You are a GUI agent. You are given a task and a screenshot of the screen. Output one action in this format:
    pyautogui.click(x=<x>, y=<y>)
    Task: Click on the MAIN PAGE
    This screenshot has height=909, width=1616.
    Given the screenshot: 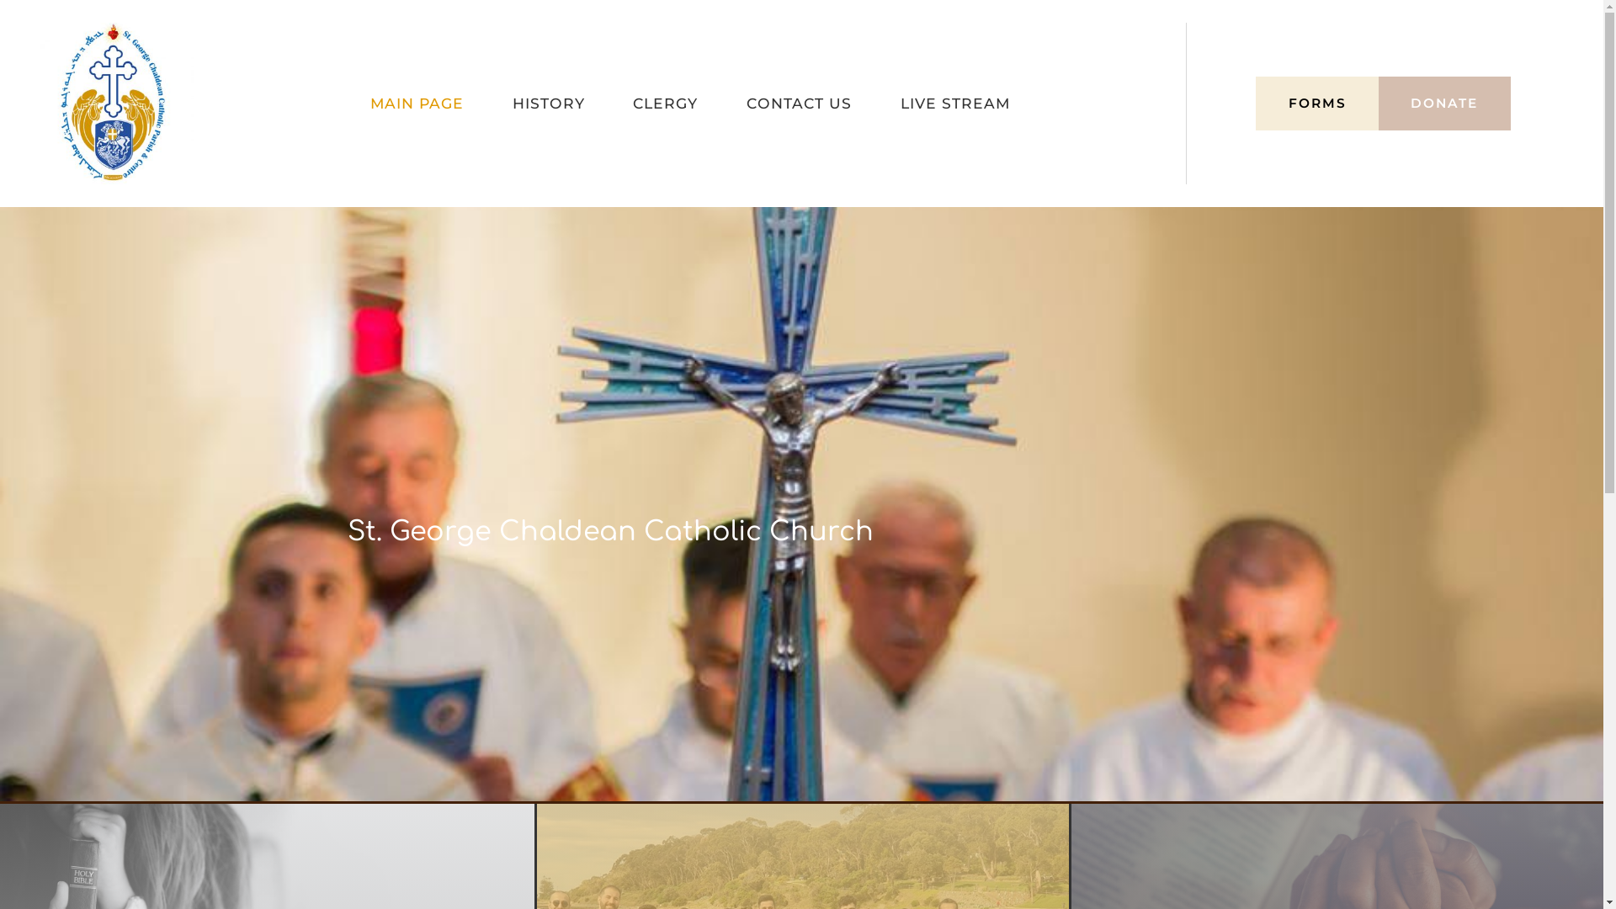 What is the action you would take?
    pyautogui.click(x=417, y=104)
    